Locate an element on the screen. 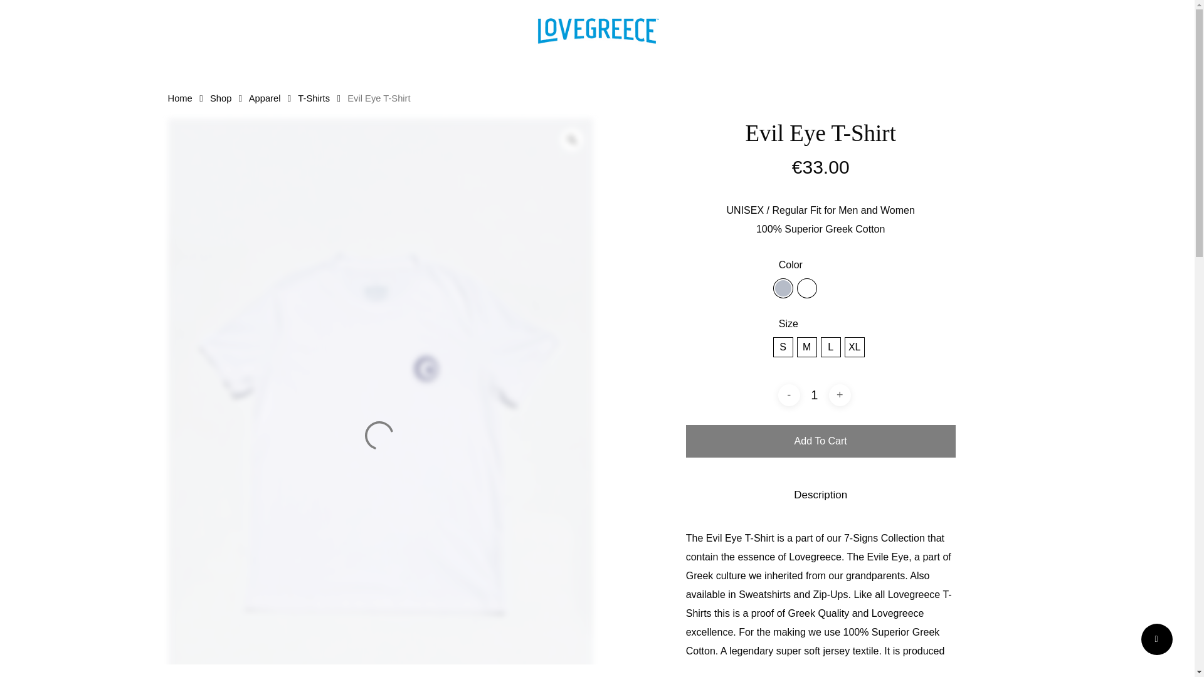 This screenshot has width=1204, height=677. Apparel is located at coordinates (265, 98).